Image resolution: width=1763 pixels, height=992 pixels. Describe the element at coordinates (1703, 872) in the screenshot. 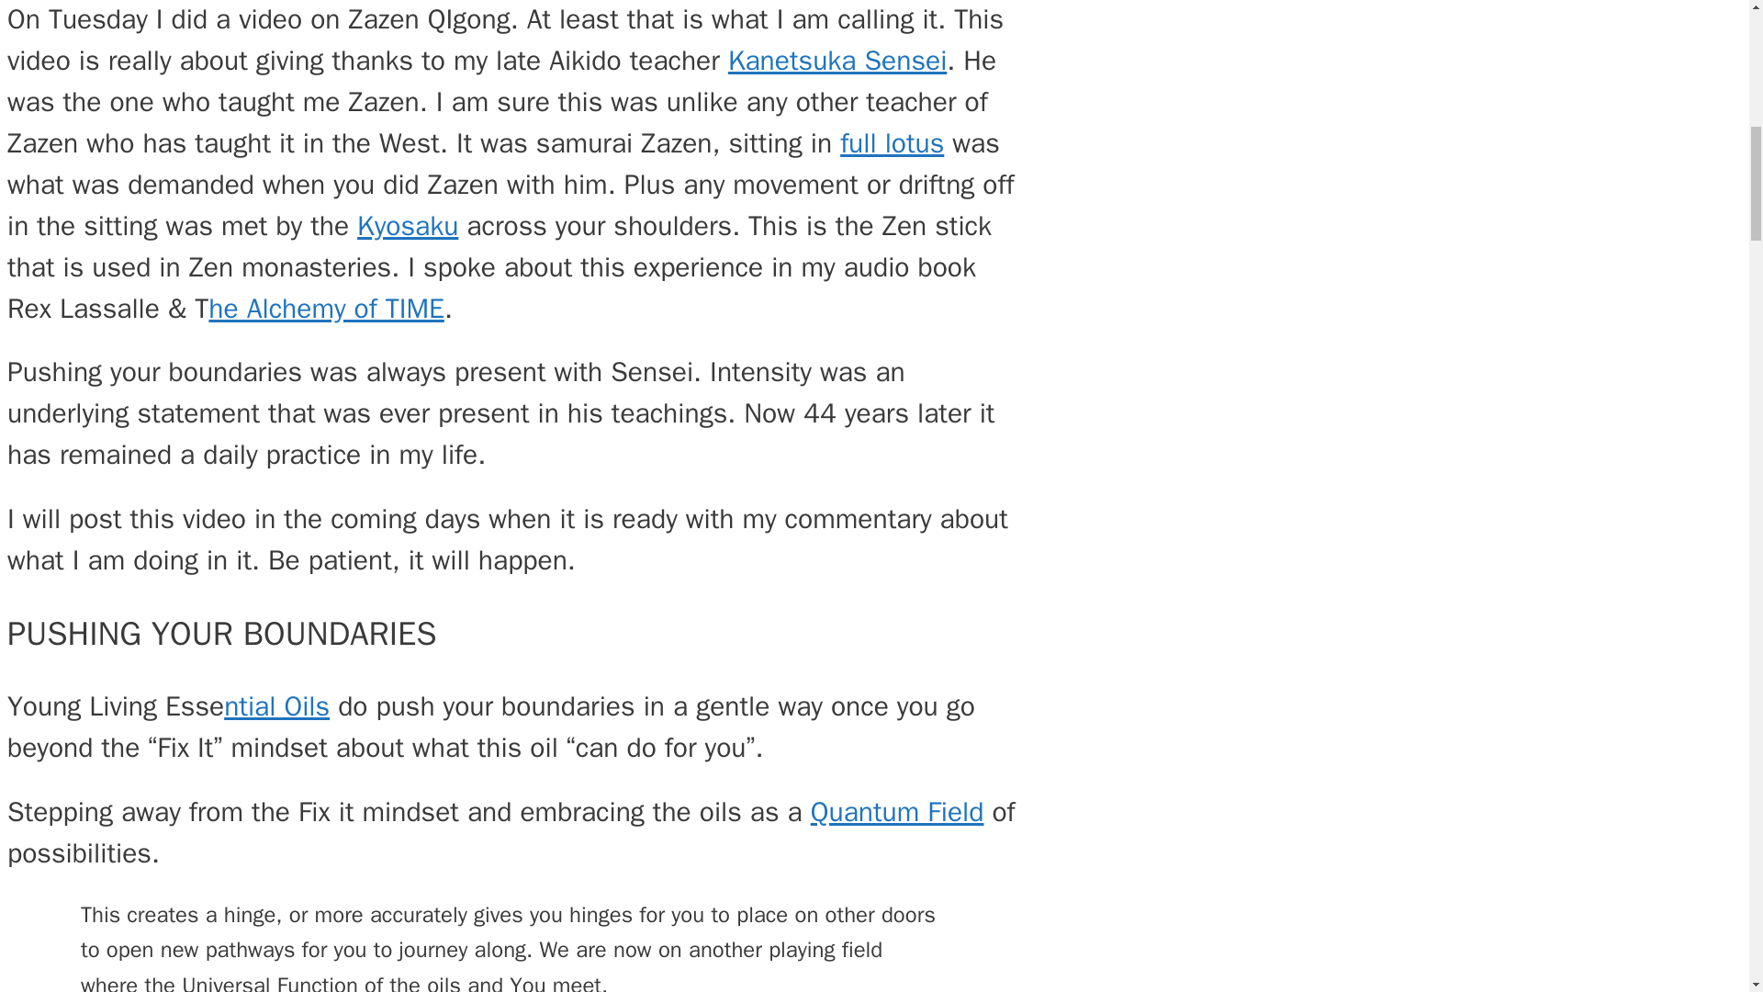

I see `Scroll back to top` at that location.